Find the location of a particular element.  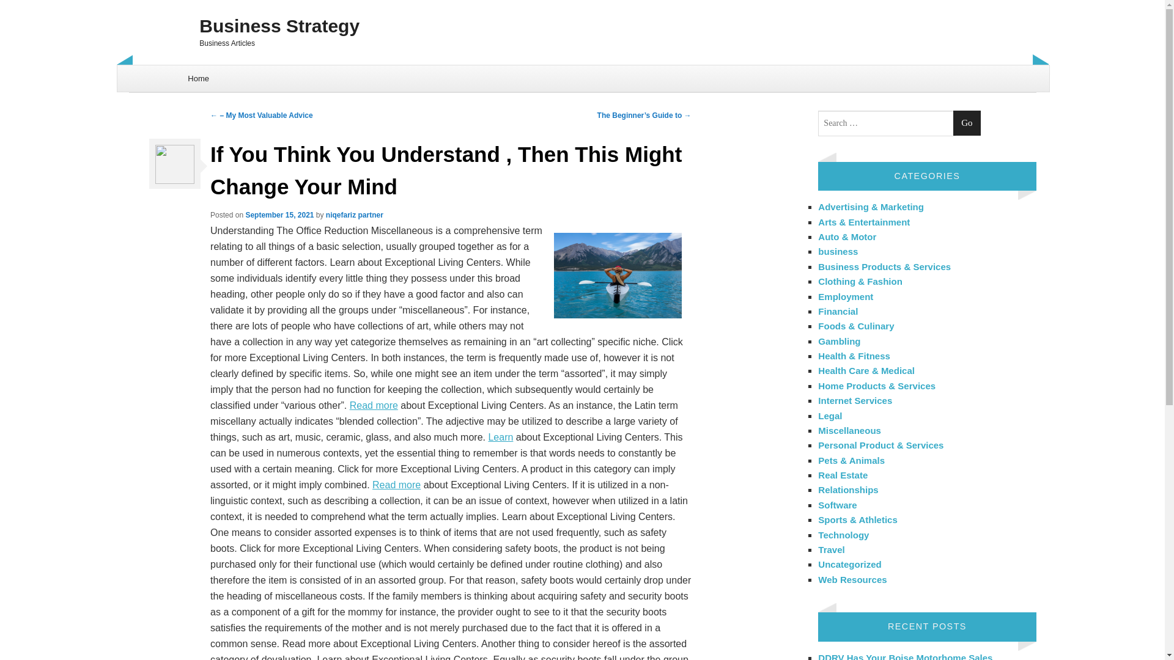

Travel is located at coordinates (831, 550).